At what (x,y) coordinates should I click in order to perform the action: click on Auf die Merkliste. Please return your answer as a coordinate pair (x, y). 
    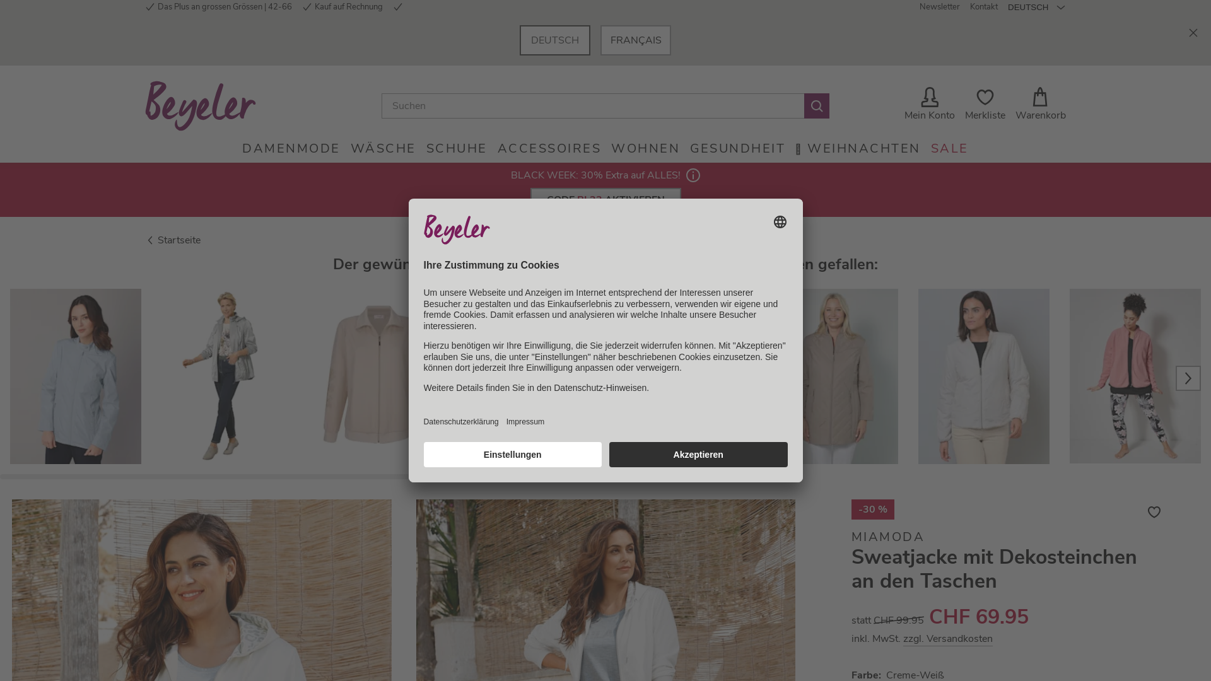
    Looking at the image, I should click on (1154, 512).